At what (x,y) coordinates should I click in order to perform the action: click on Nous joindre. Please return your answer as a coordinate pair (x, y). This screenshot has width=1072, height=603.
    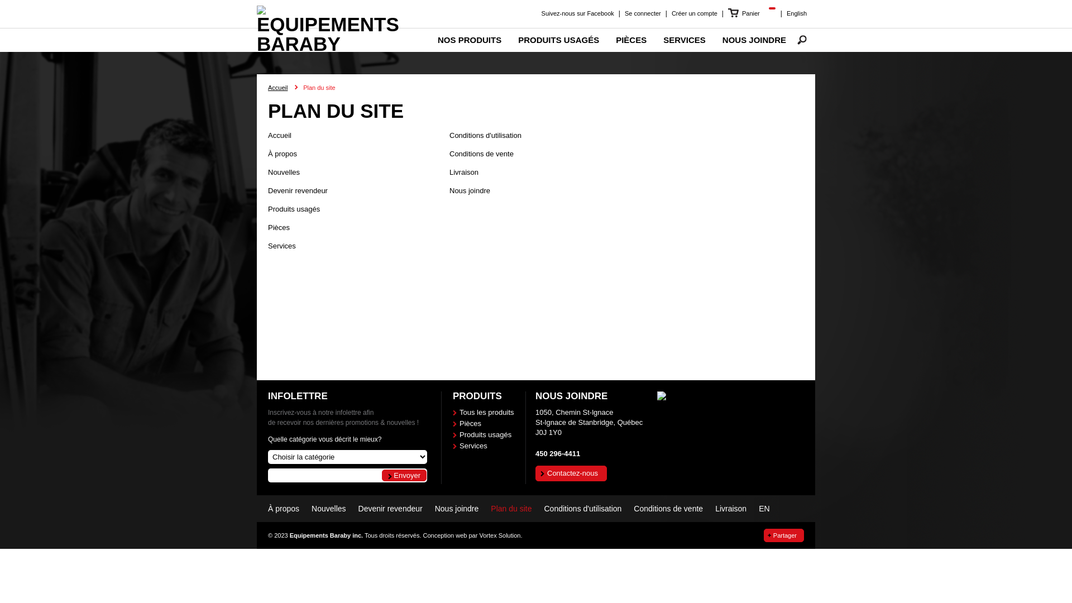
    Looking at the image, I should click on (457, 509).